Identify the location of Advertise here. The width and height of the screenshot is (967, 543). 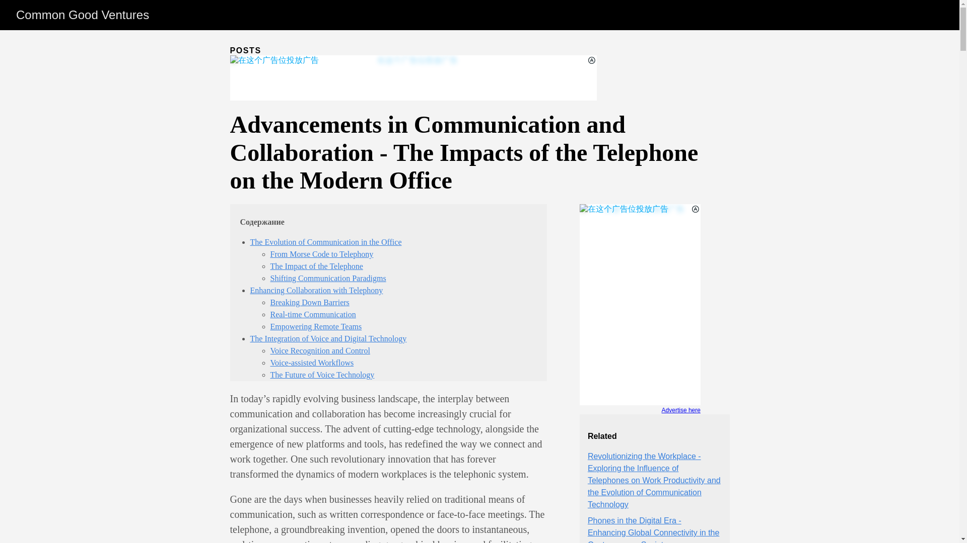
(640, 411).